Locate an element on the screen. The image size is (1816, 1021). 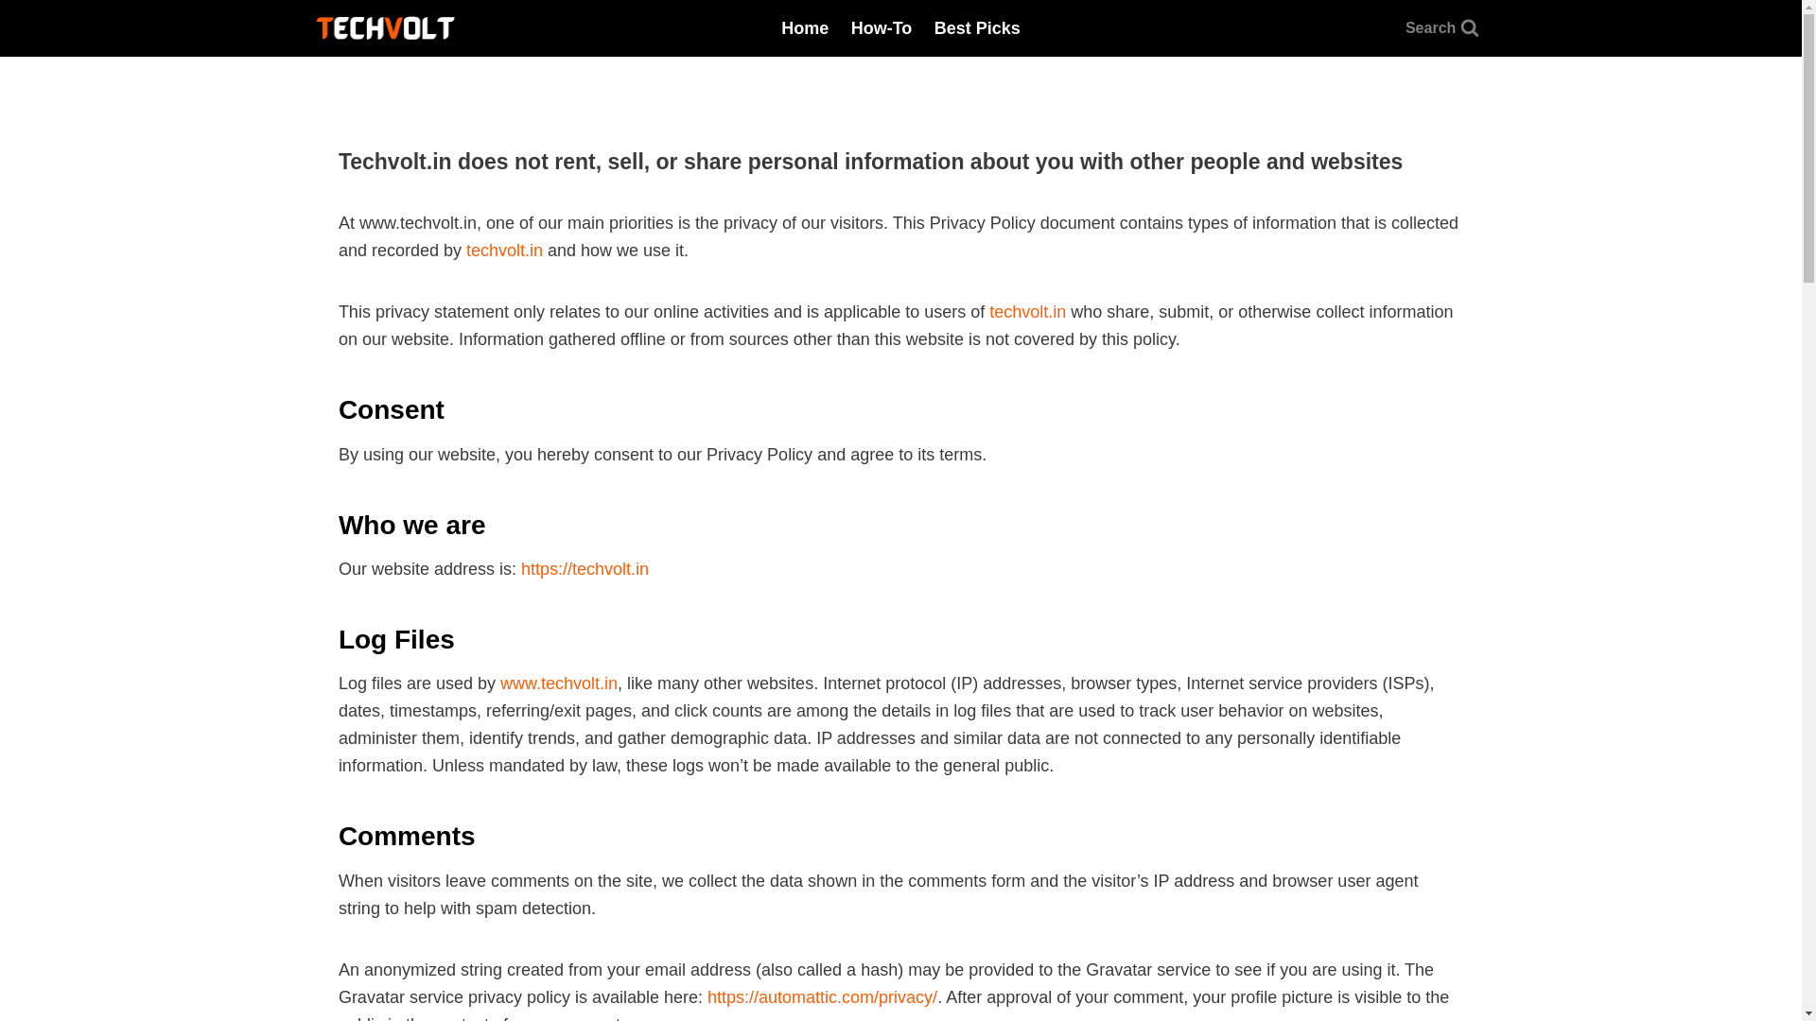
Search is located at coordinates (1442, 27).